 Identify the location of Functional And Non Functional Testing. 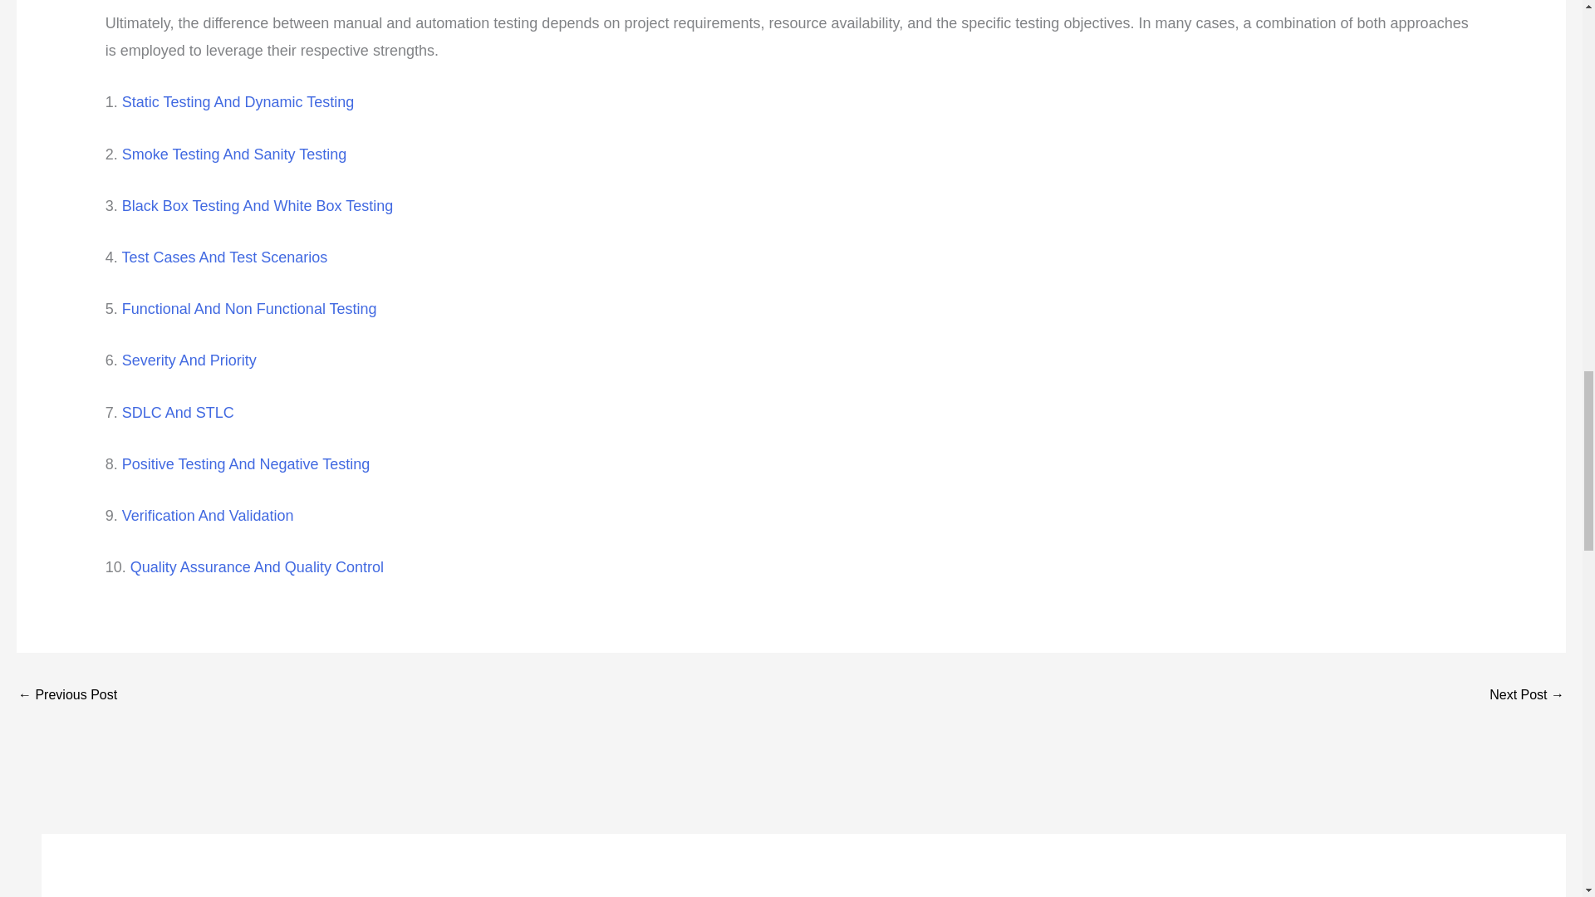
(249, 309).